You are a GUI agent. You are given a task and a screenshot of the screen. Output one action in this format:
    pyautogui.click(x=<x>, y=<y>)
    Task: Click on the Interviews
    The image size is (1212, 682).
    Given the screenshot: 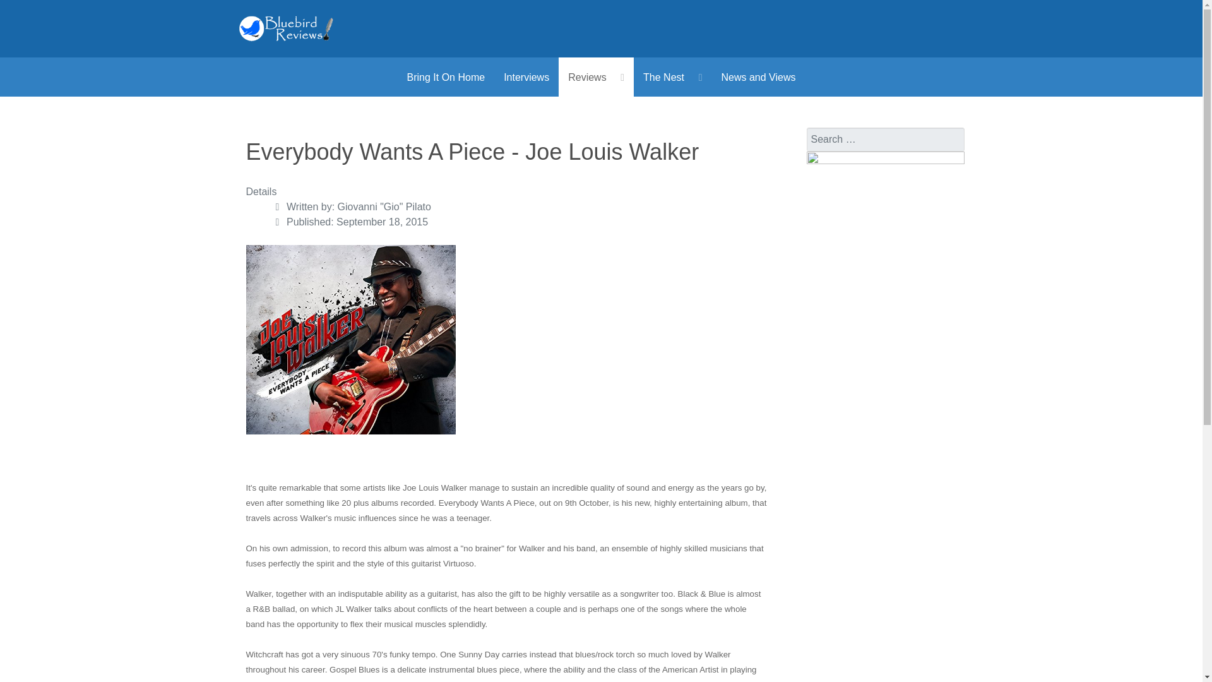 What is the action you would take?
    pyautogui.click(x=526, y=77)
    